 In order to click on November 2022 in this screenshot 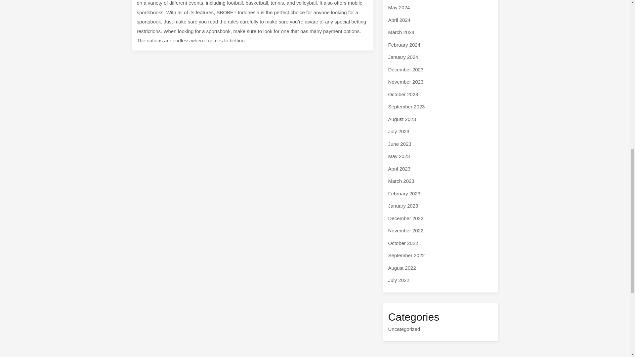, I will do `click(405, 231)`.